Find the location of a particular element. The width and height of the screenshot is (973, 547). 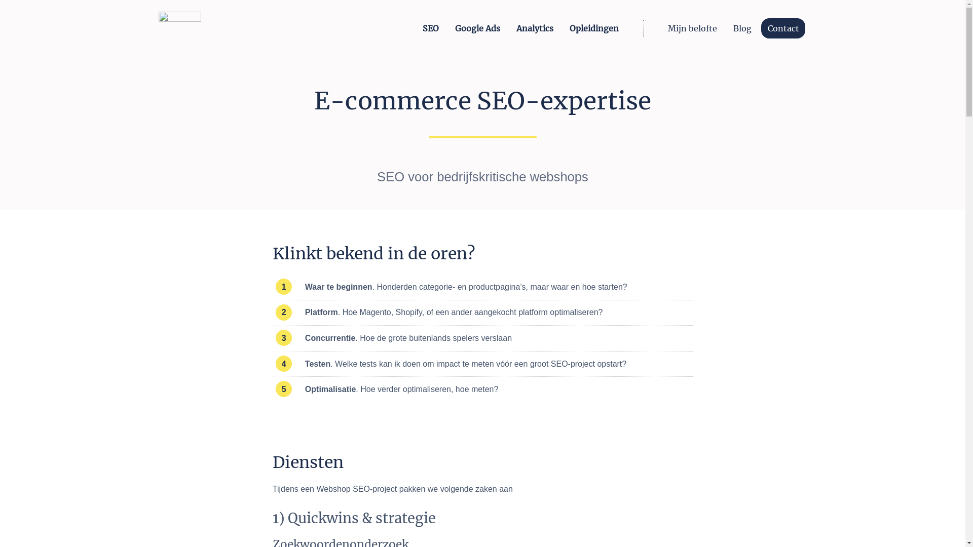

Google Ads is located at coordinates (477, 28).